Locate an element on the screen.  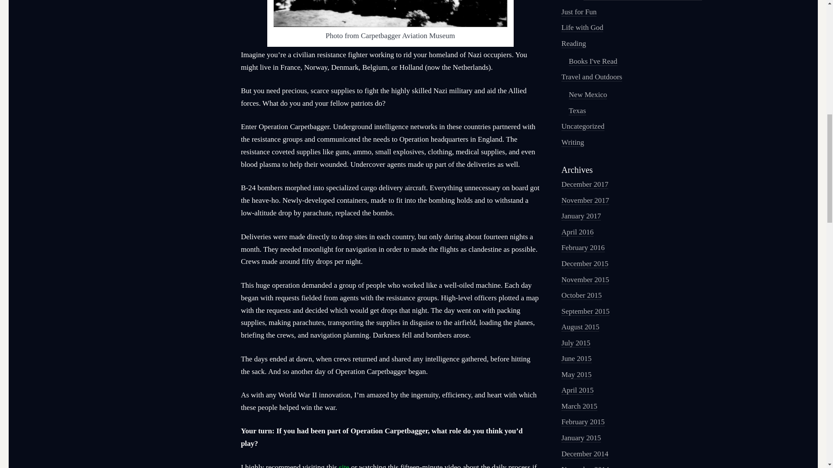
December 2017 is located at coordinates (585, 185).